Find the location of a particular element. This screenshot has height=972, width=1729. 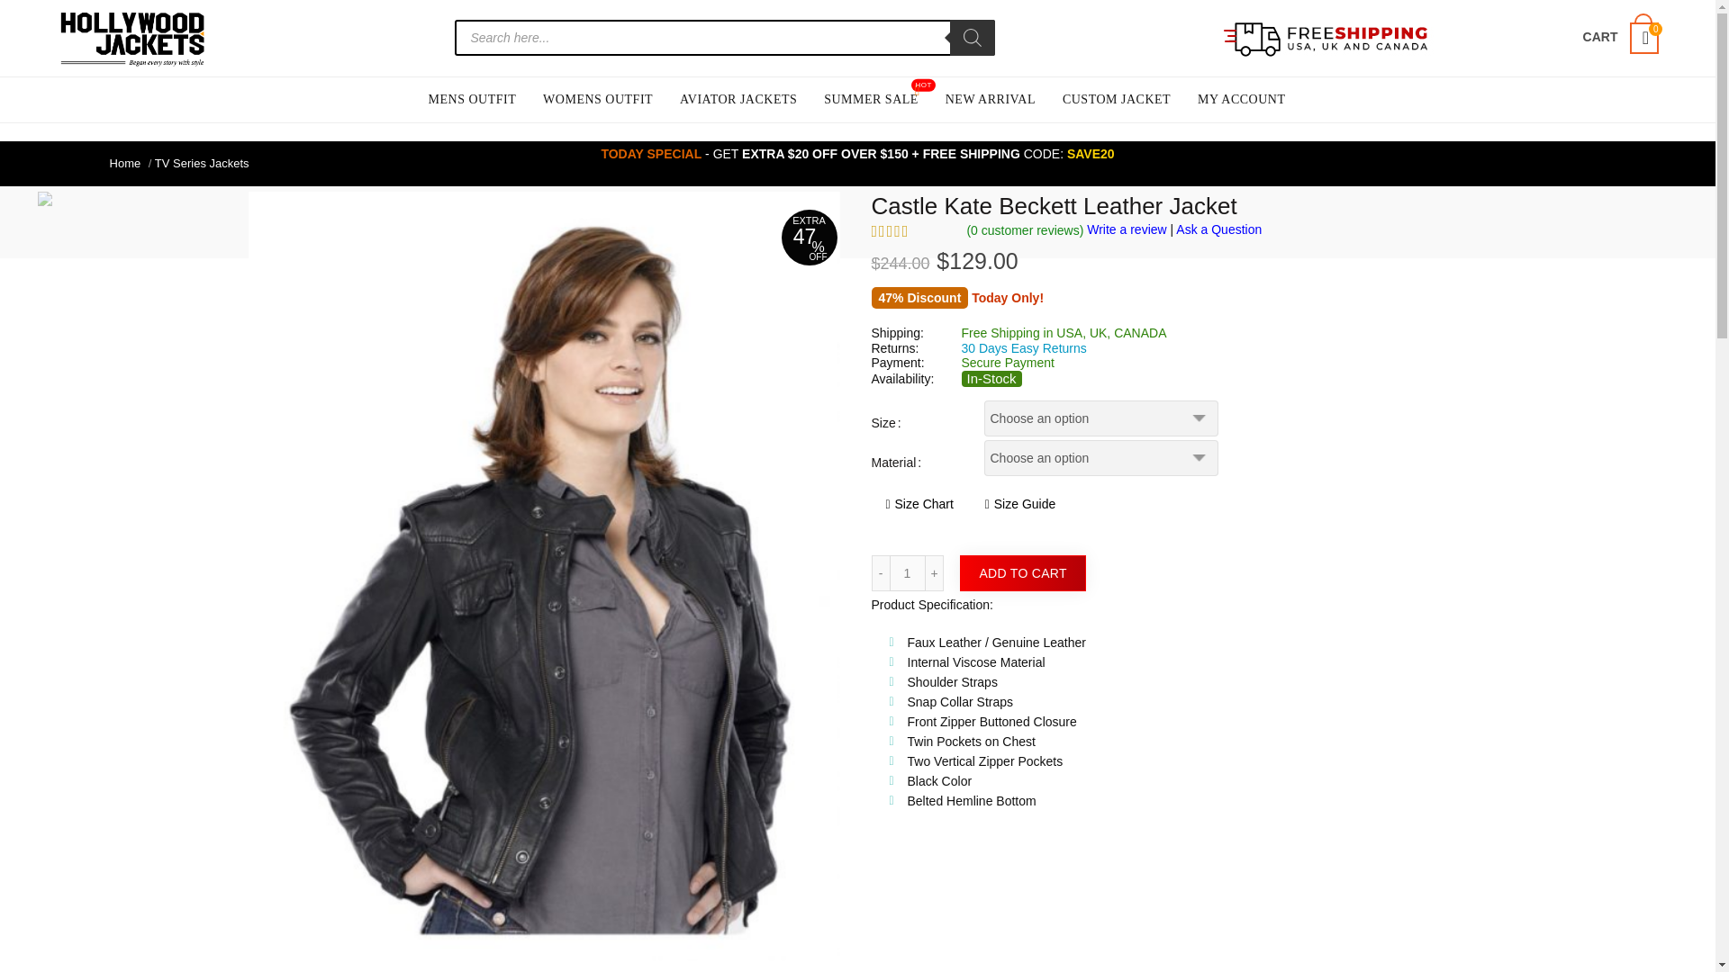

Rated 0 out of 5 is located at coordinates (912, 230).